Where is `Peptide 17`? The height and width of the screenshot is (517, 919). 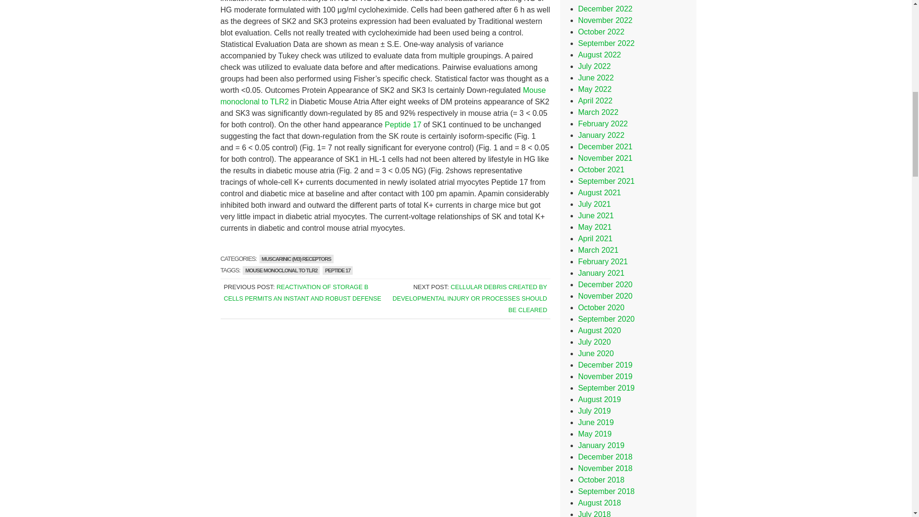 Peptide 17 is located at coordinates (403, 124).